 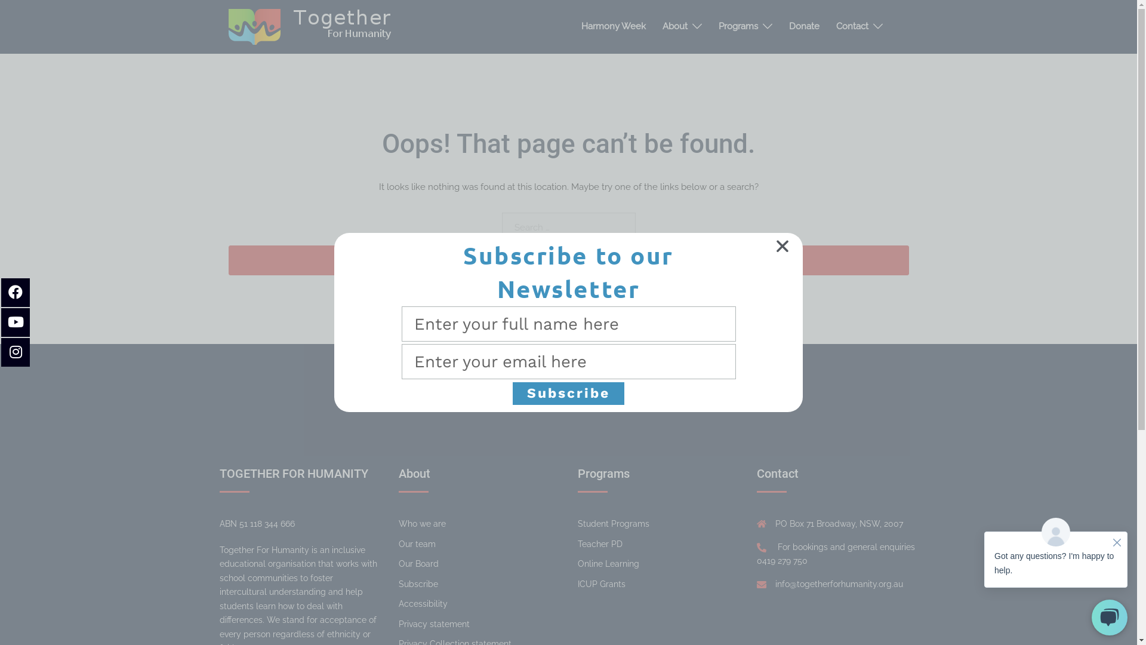 I want to click on info@togetherforhumanity.org.au, so click(x=839, y=584).